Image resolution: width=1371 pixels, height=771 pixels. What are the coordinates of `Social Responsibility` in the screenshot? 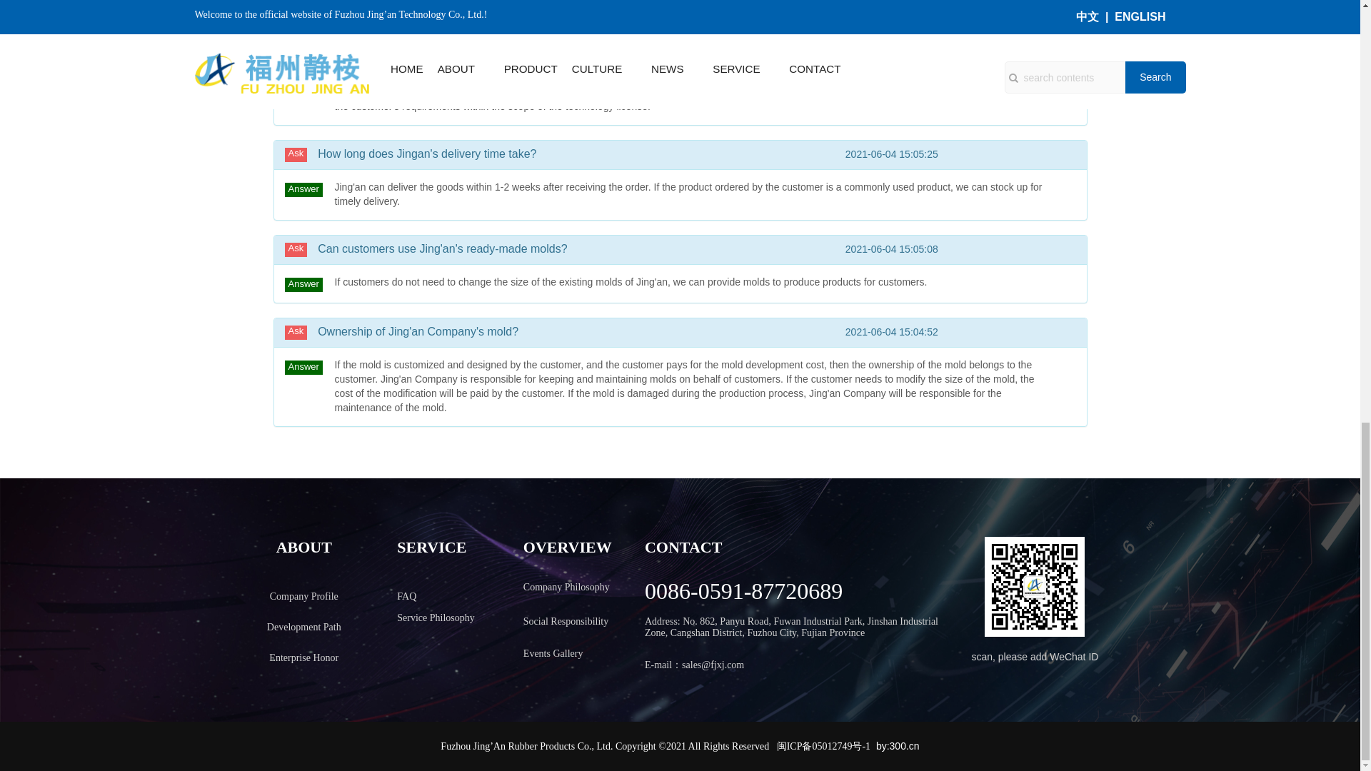 It's located at (566, 621).